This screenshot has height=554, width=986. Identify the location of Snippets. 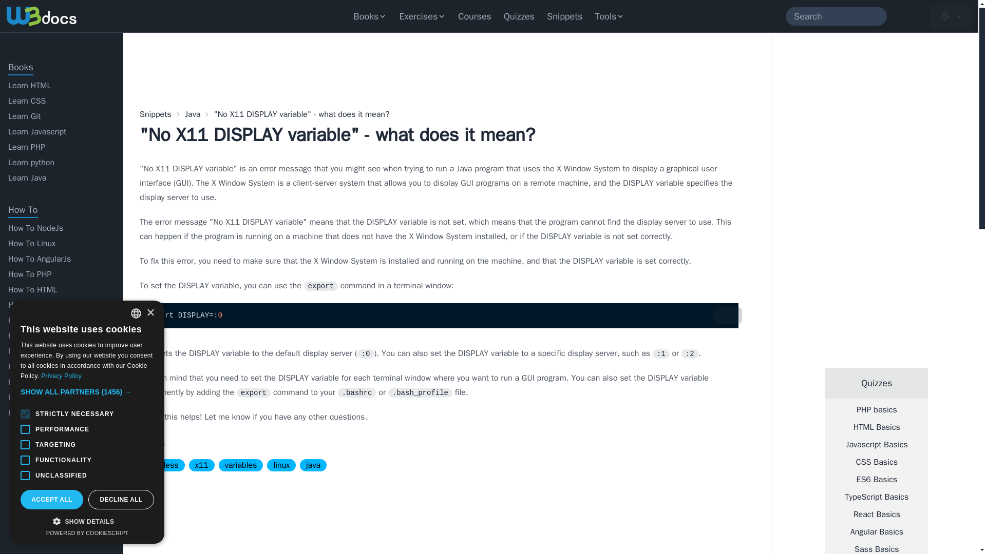
(564, 16).